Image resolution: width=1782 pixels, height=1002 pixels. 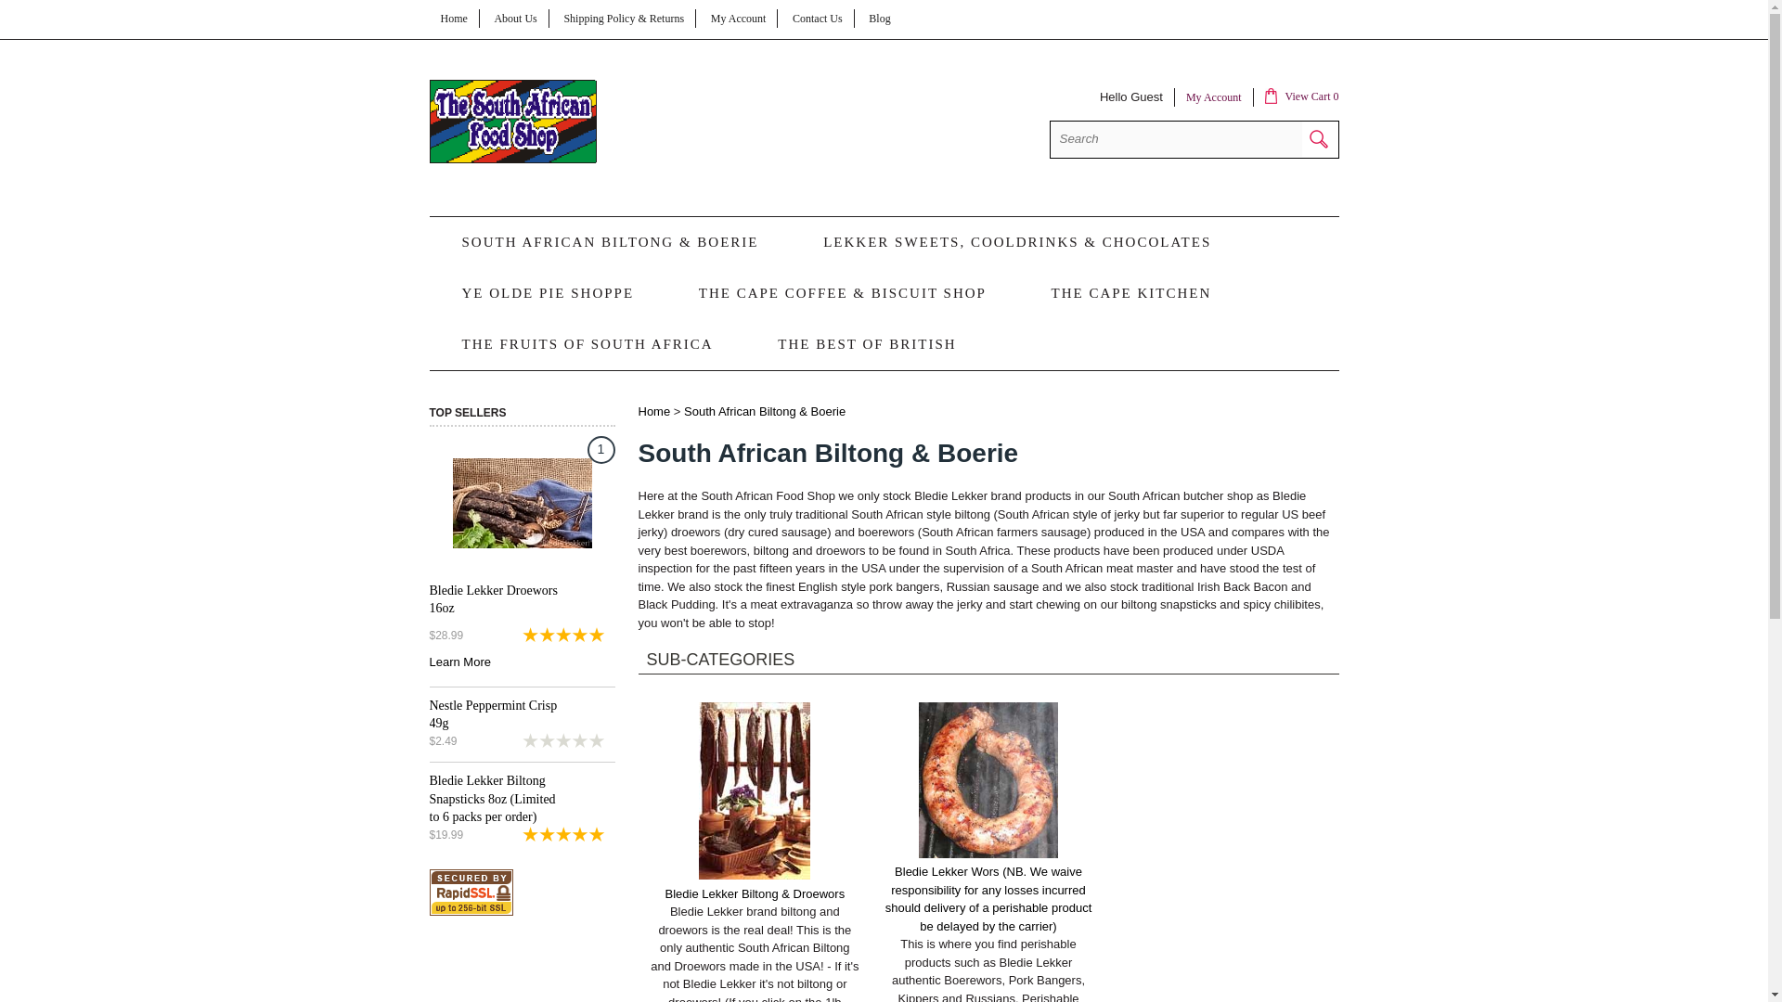 I want to click on Home, so click(x=453, y=19).